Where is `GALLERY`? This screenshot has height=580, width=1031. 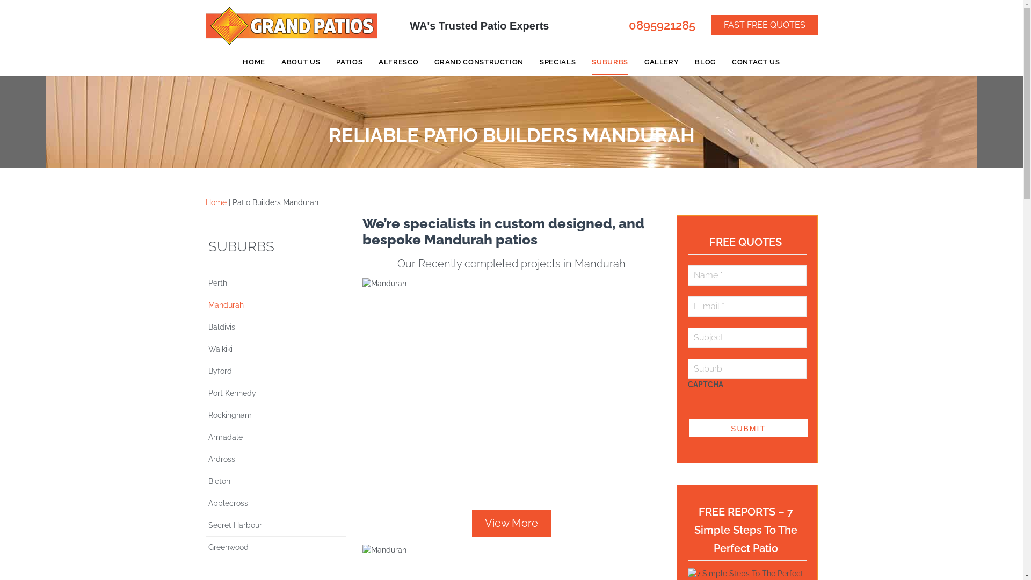 GALLERY is located at coordinates (662, 63).